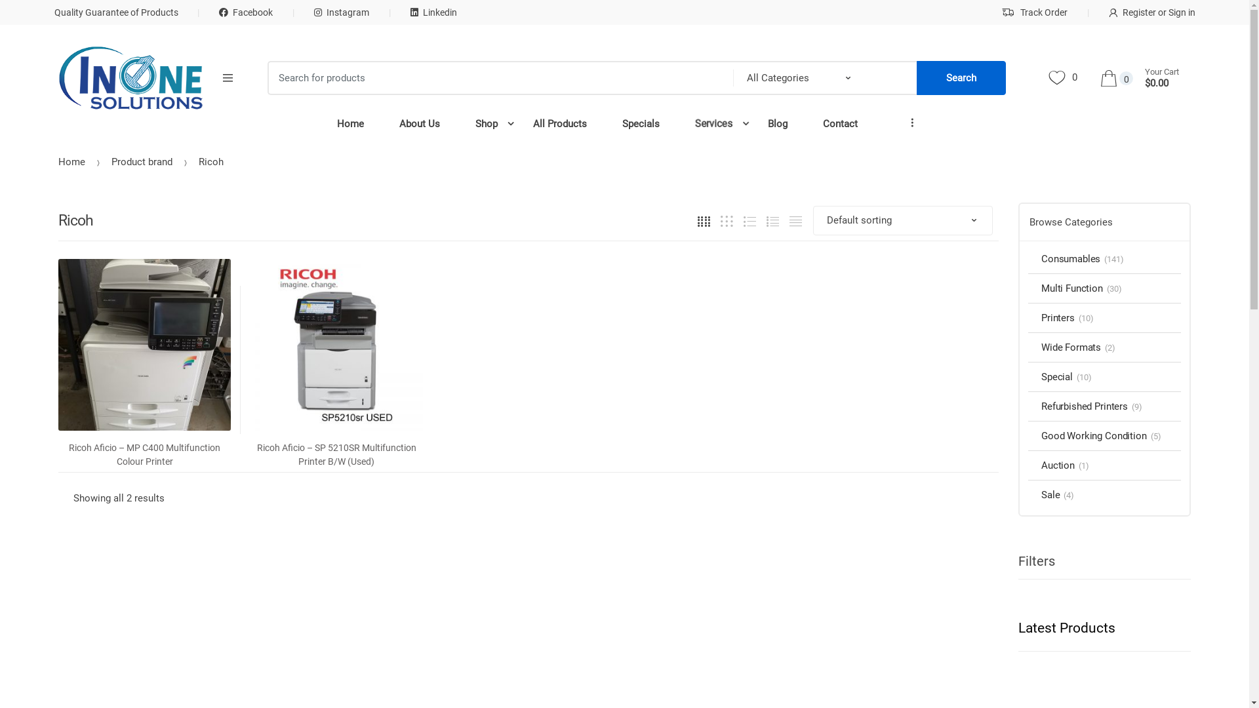 This screenshot has height=708, width=1259. Describe the element at coordinates (750, 220) in the screenshot. I see `List View Large` at that location.